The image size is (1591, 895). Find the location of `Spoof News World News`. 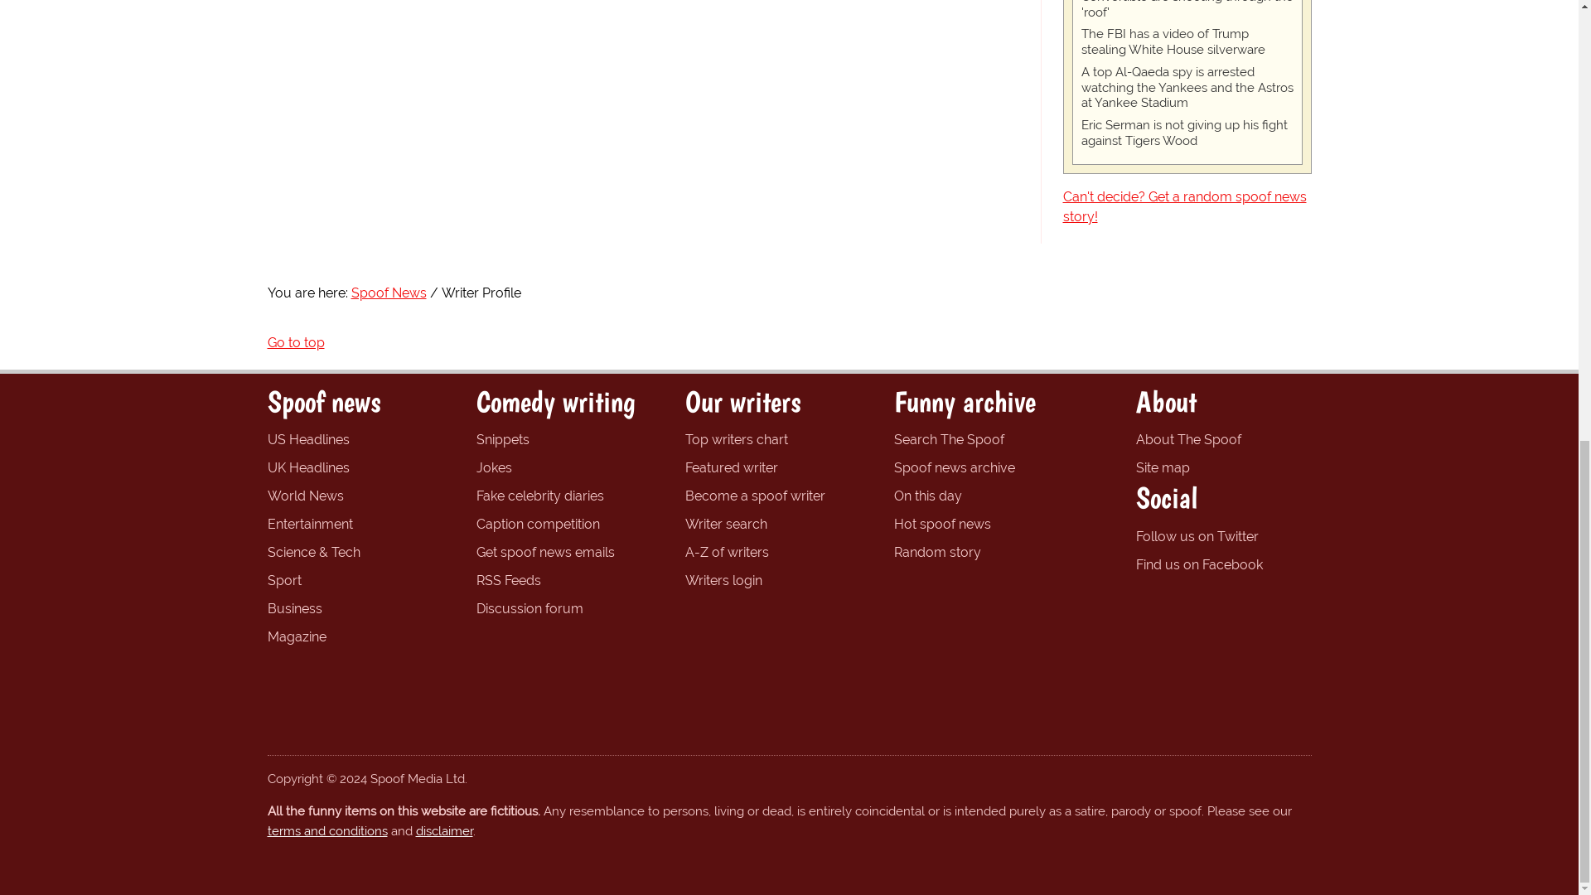

Spoof News World News is located at coordinates (305, 496).